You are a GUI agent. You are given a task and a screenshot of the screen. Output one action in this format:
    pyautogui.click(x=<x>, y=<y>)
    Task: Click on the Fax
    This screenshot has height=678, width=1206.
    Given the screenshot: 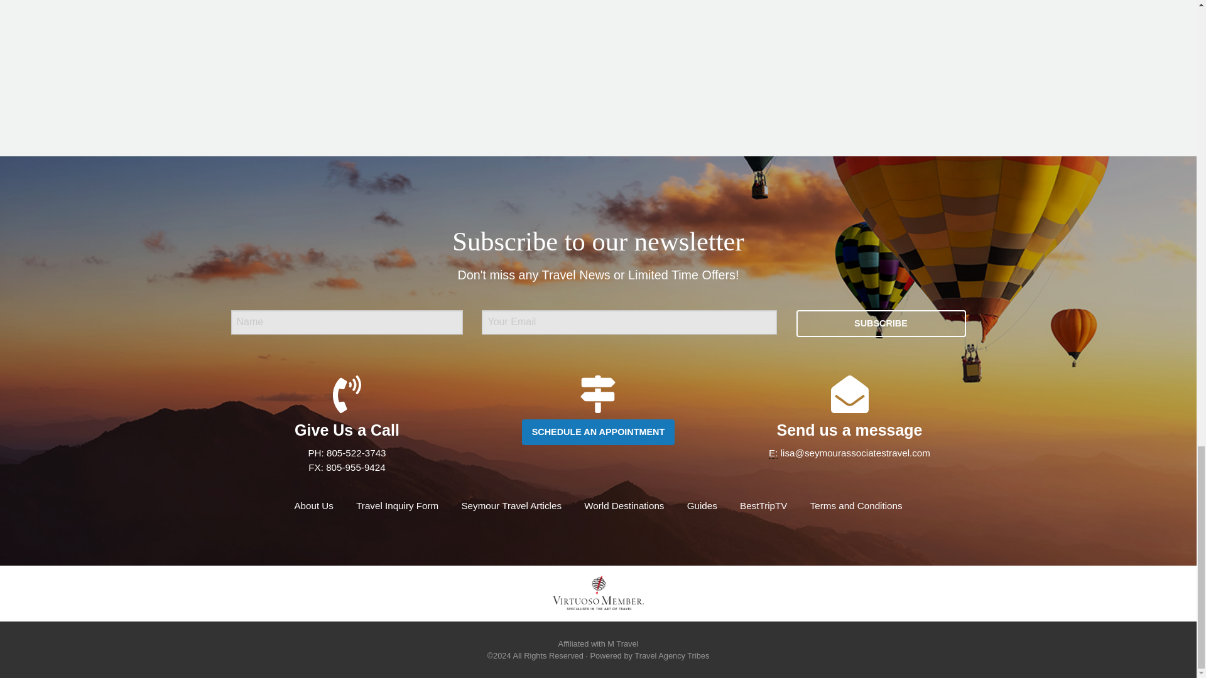 What is the action you would take?
    pyautogui.click(x=315, y=467)
    